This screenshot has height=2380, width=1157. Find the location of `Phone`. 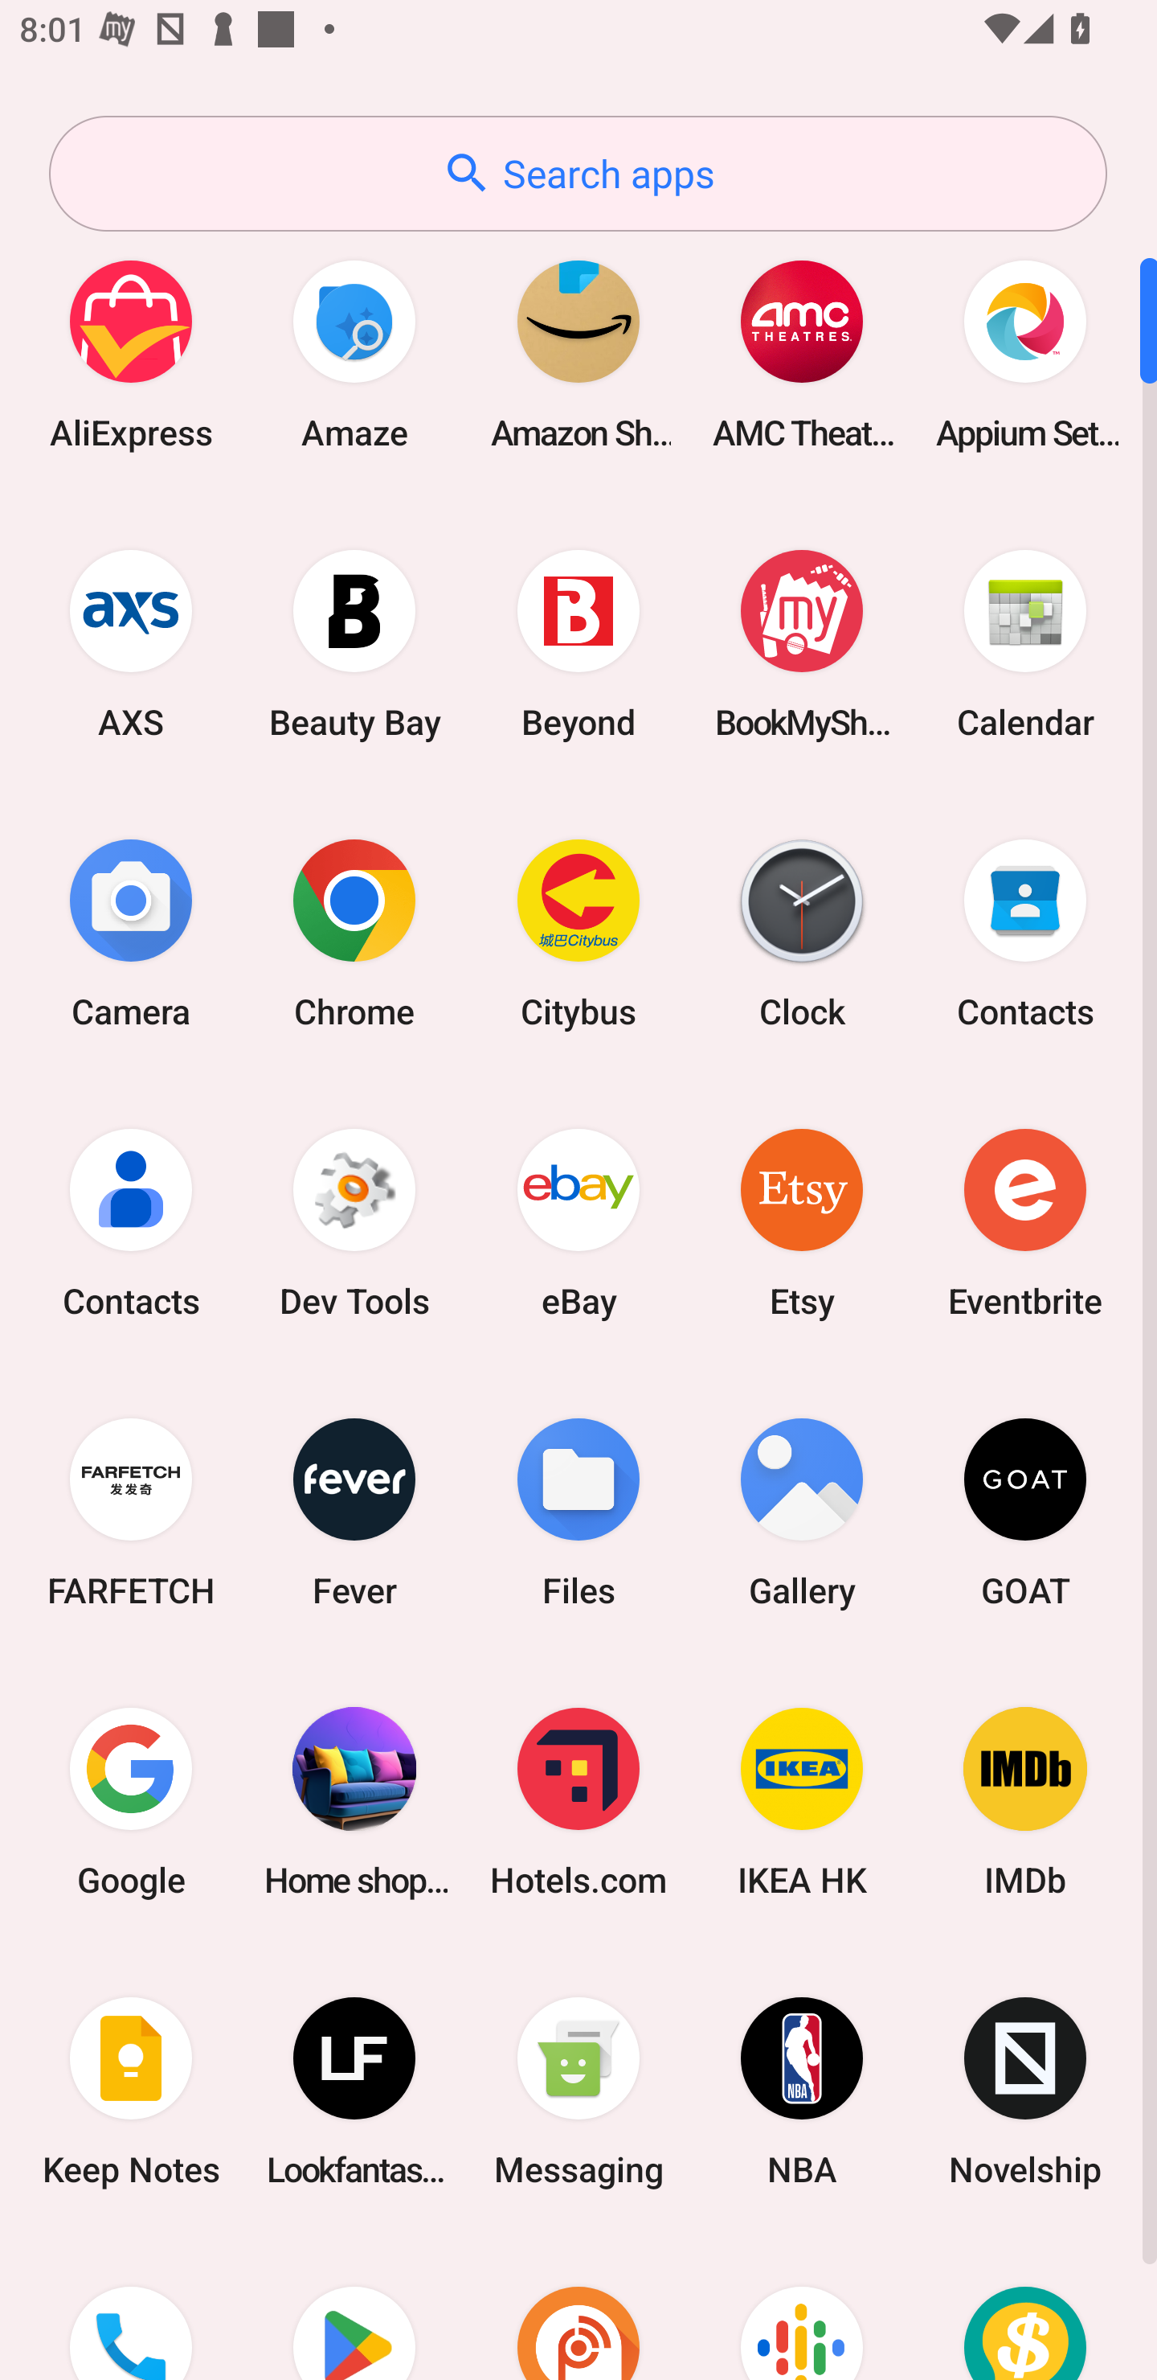

Phone is located at coordinates (131, 2308).